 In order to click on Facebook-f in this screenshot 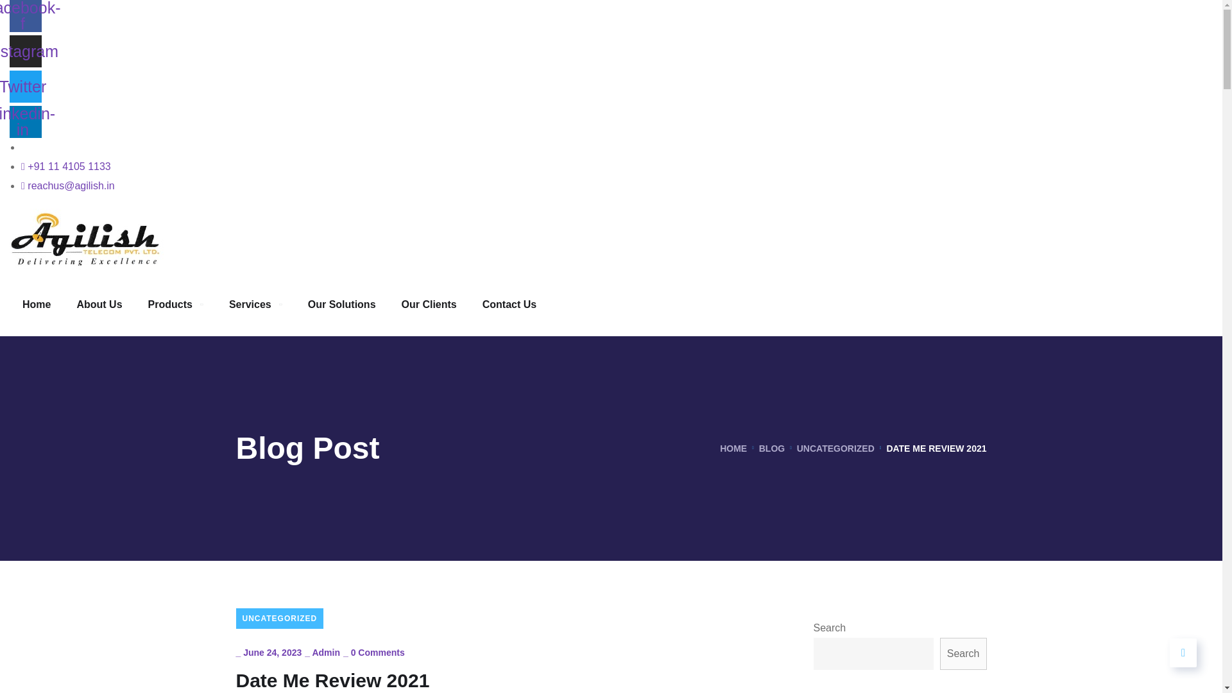, I will do `click(26, 15)`.